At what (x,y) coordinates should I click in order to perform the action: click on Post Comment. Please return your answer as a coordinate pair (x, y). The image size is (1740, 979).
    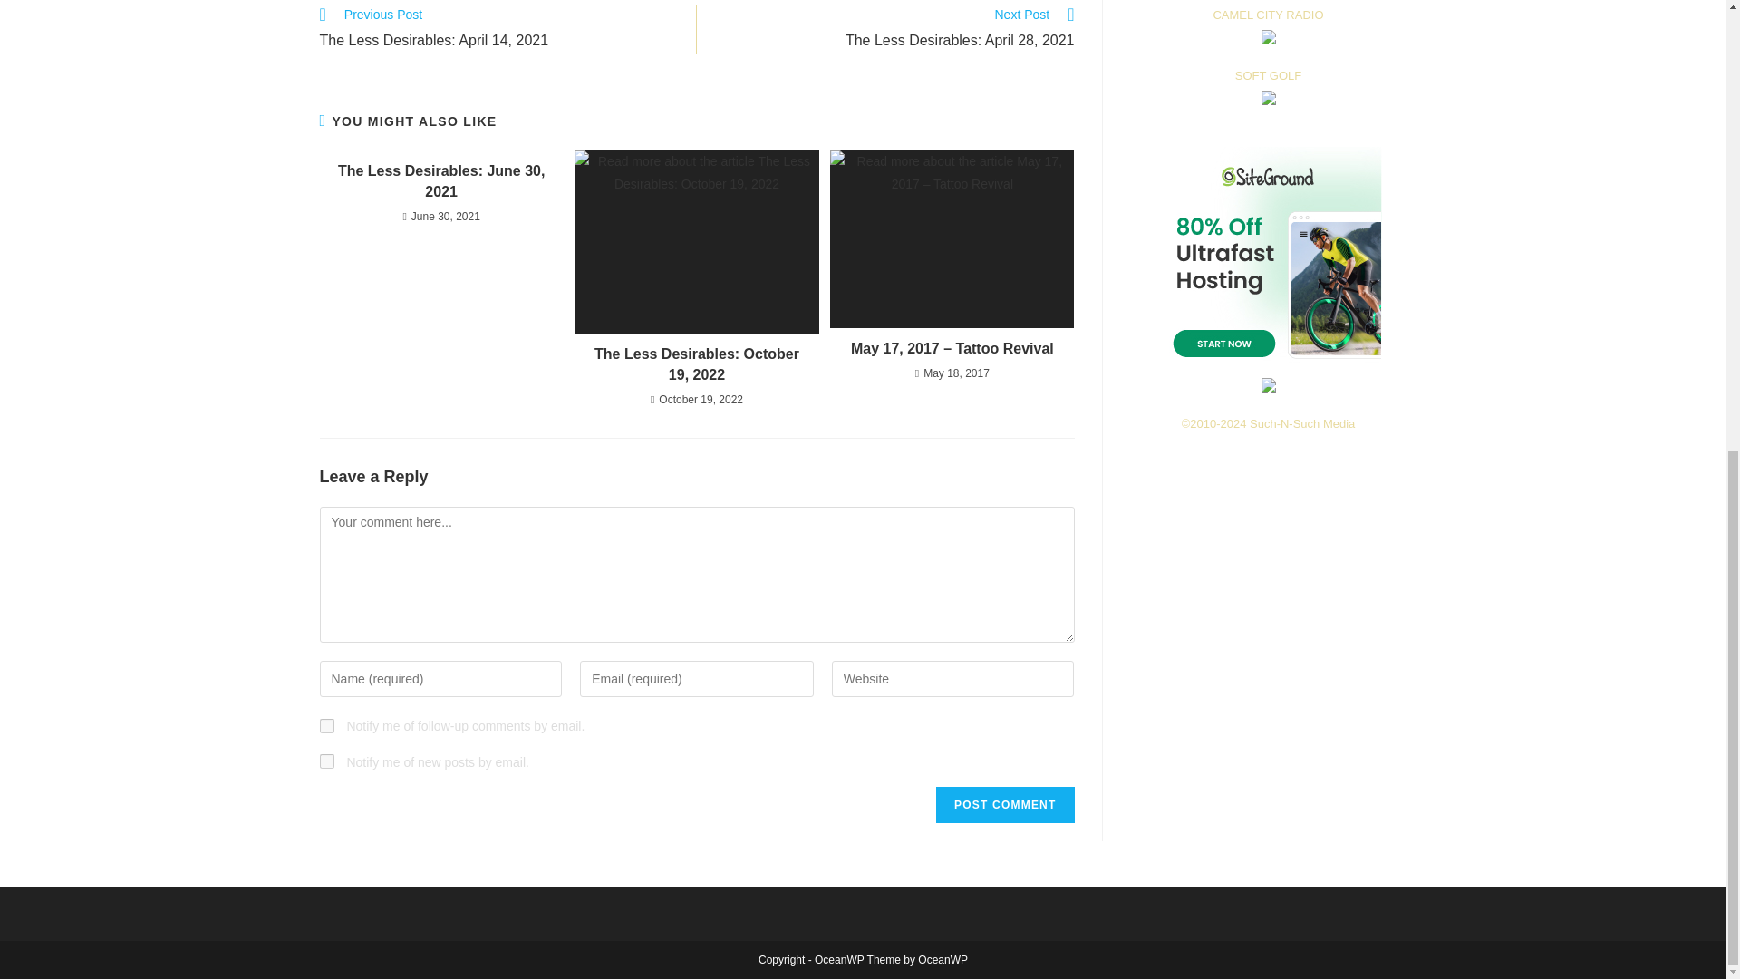
    Looking at the image, I should click on (1004, 805).